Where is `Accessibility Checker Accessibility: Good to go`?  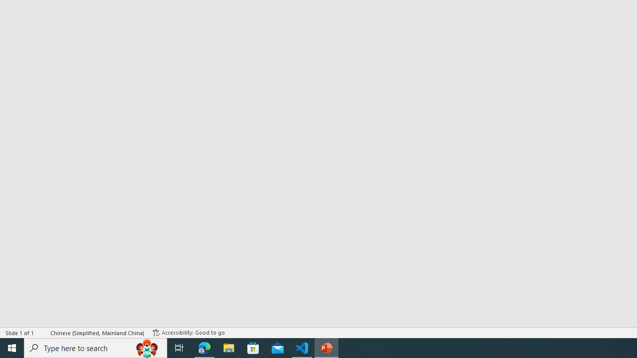
Accessibility Checker Accessibility: Good to go is located at coordinates (189, 332).